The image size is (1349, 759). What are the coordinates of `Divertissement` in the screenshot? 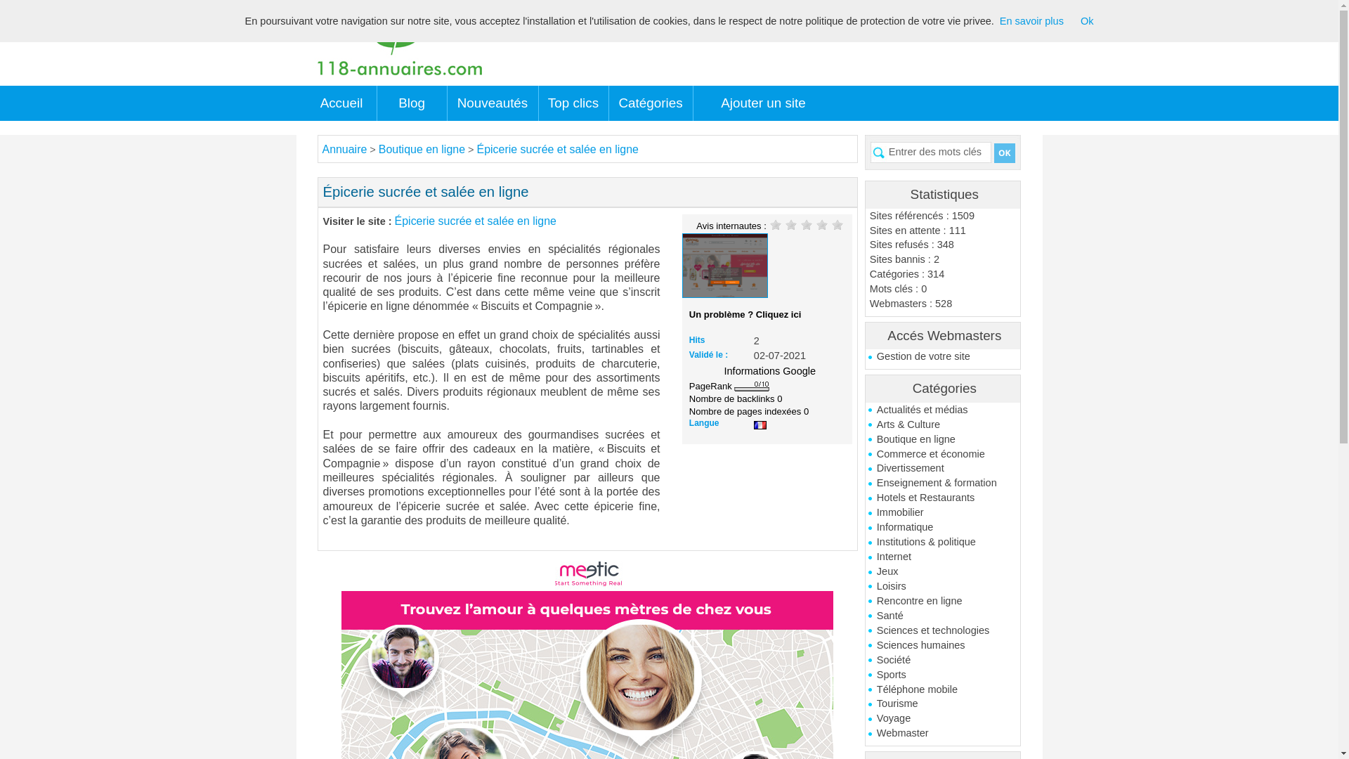 It's located at (943, 468).